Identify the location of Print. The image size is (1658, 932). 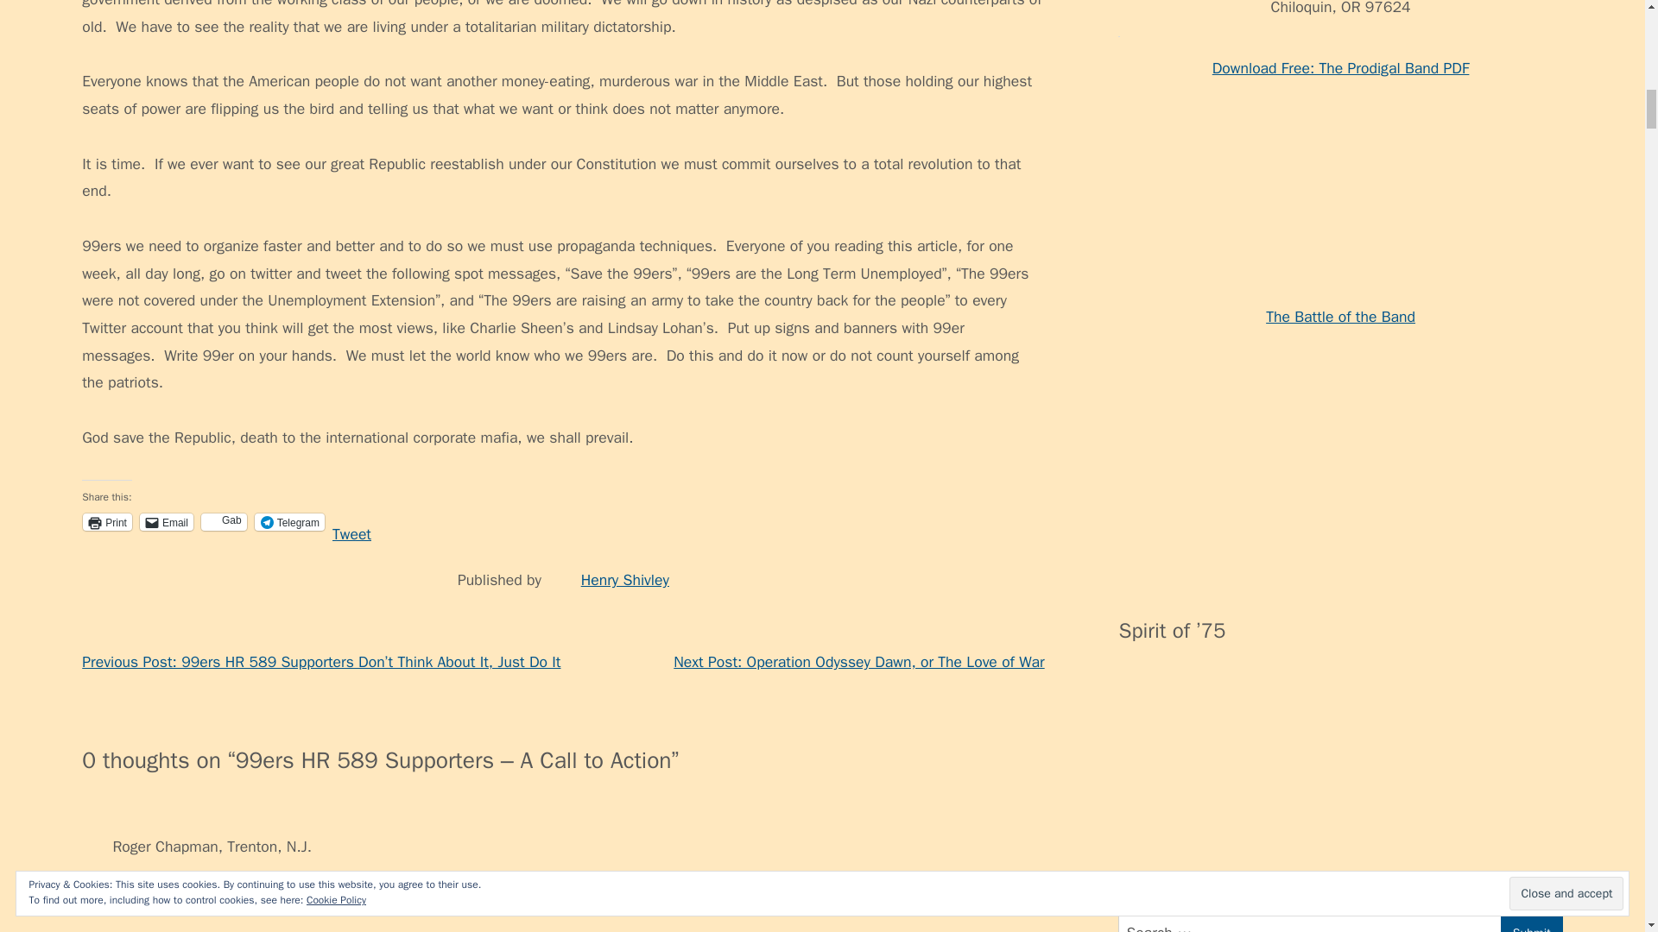
(107, 521).